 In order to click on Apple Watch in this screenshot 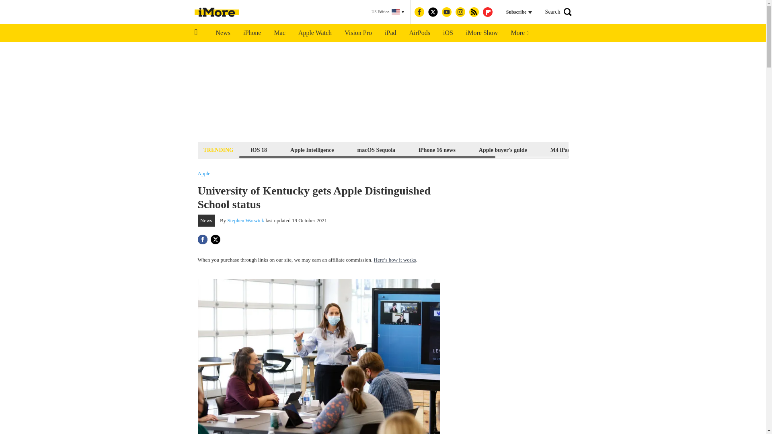, I will do `click(314, 33)`.